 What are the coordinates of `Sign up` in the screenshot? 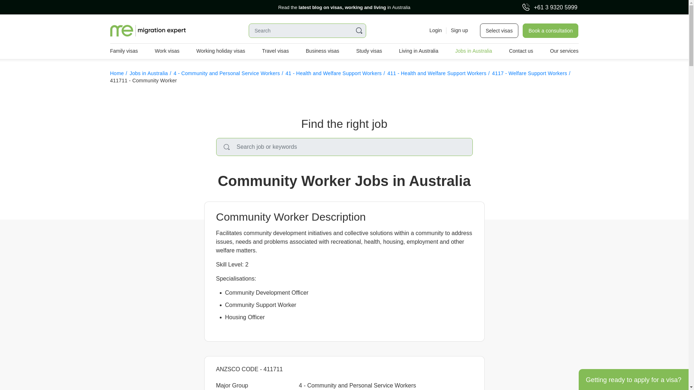 It's located at (457, 30).